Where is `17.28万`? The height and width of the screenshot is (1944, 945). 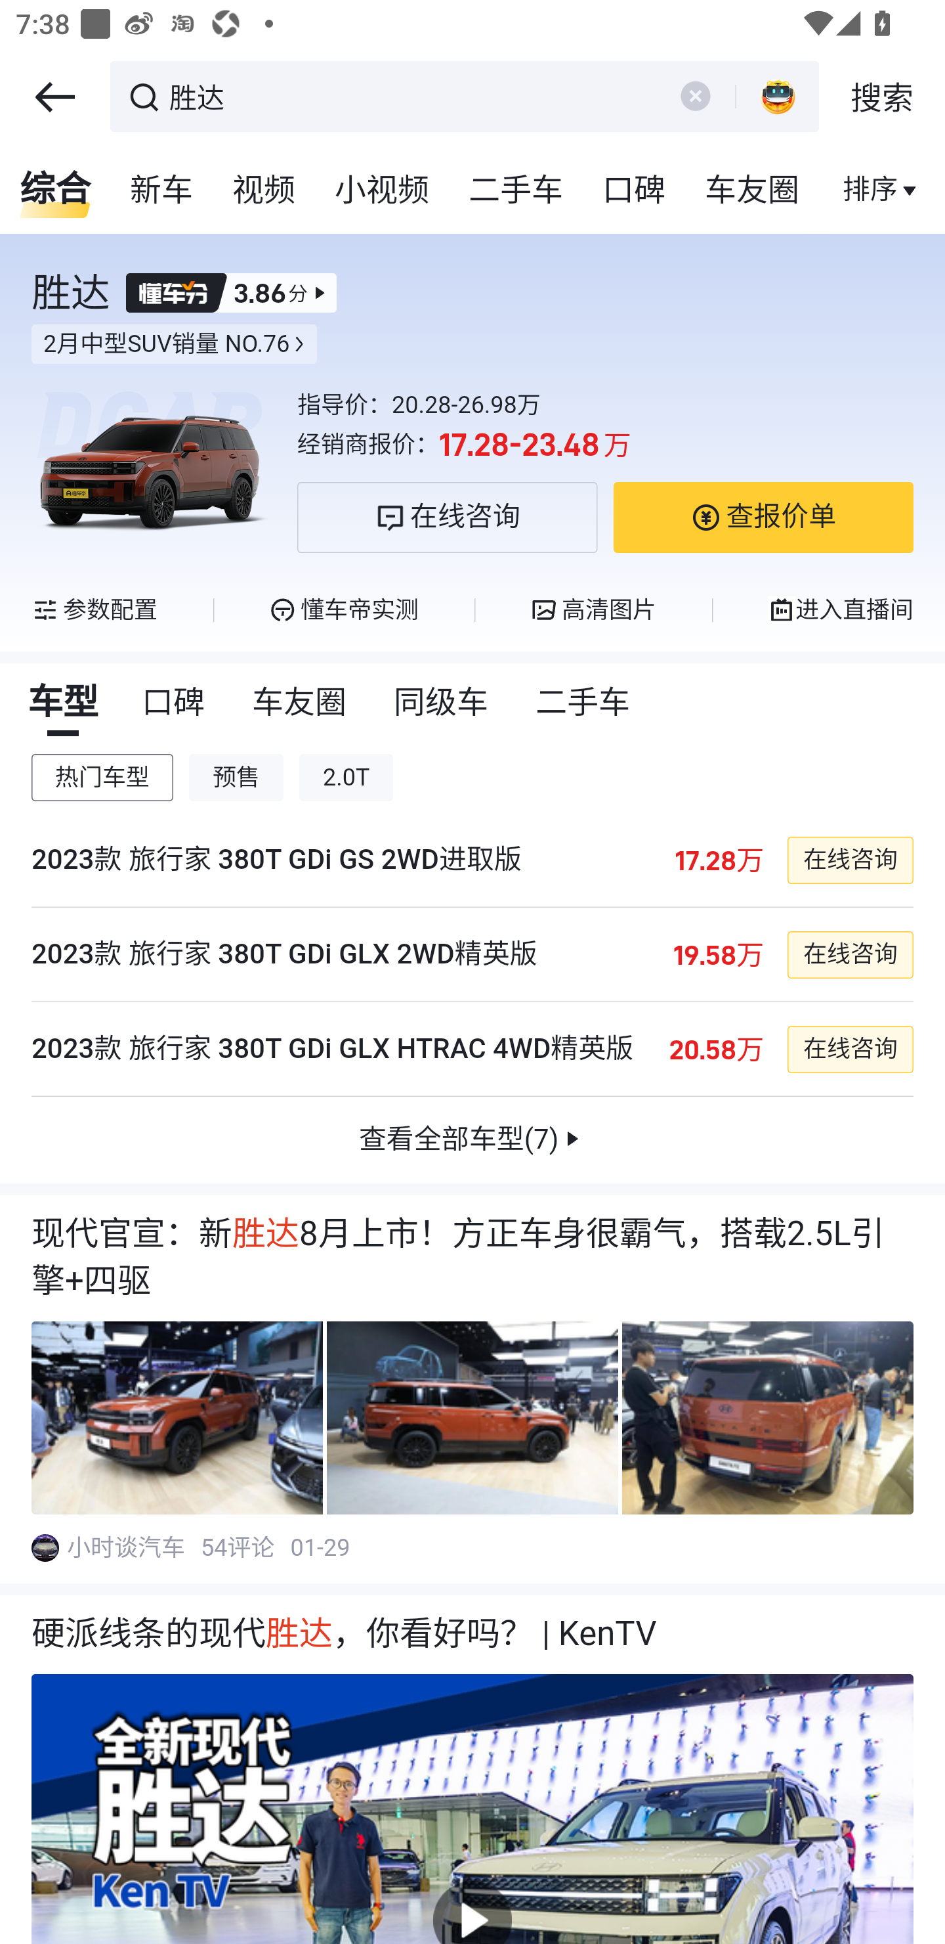
17.28万 is located at coordinates (718, 860).